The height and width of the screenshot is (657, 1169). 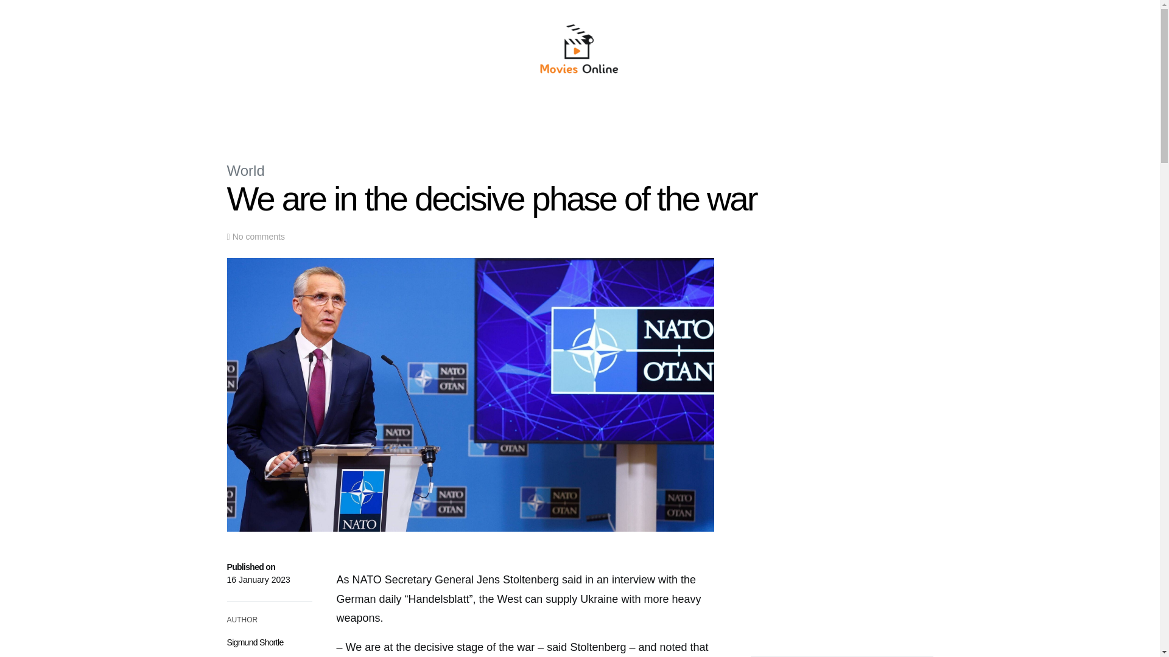 I want to click on World, so click(x=245, y=170).